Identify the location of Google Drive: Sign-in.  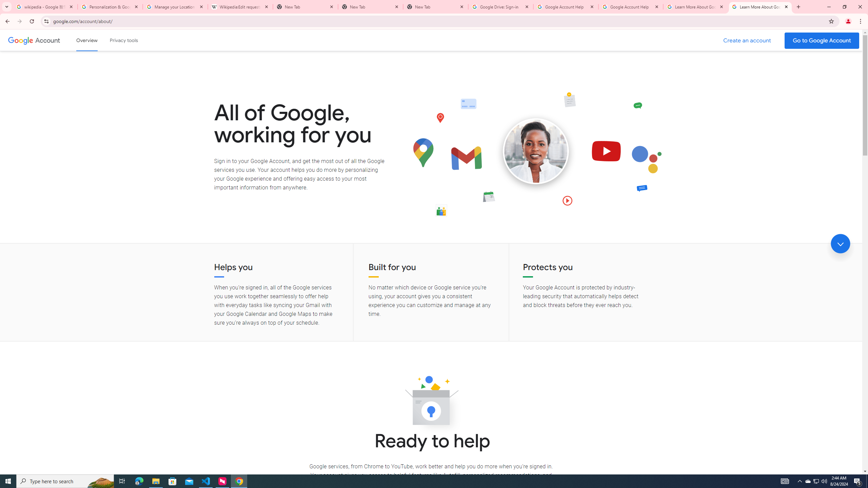
(501, 7).